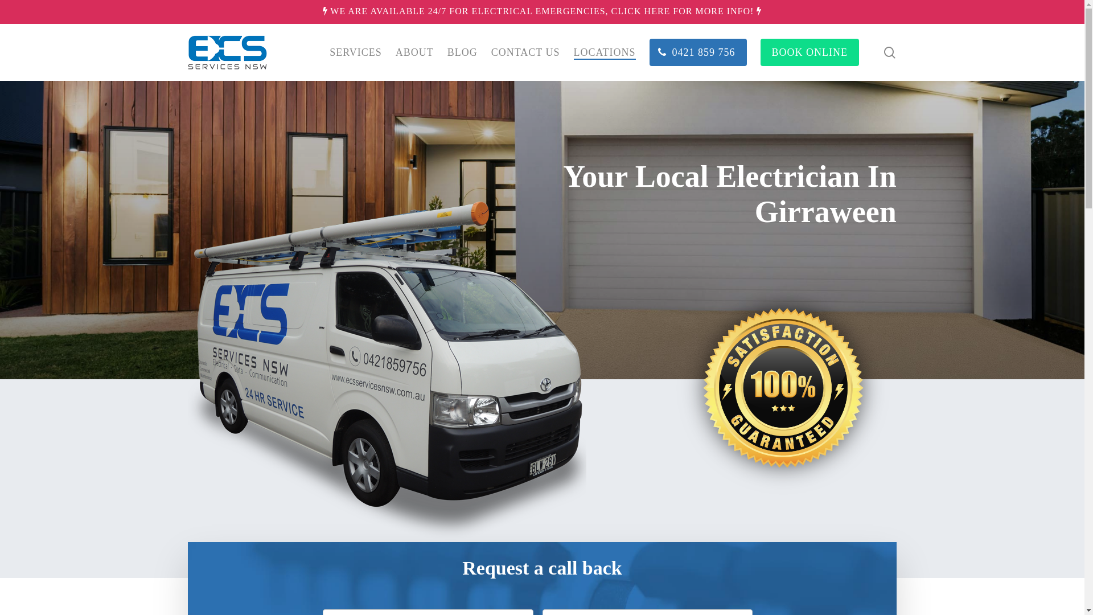  I want to click on SERVICES, so click(356, 52).